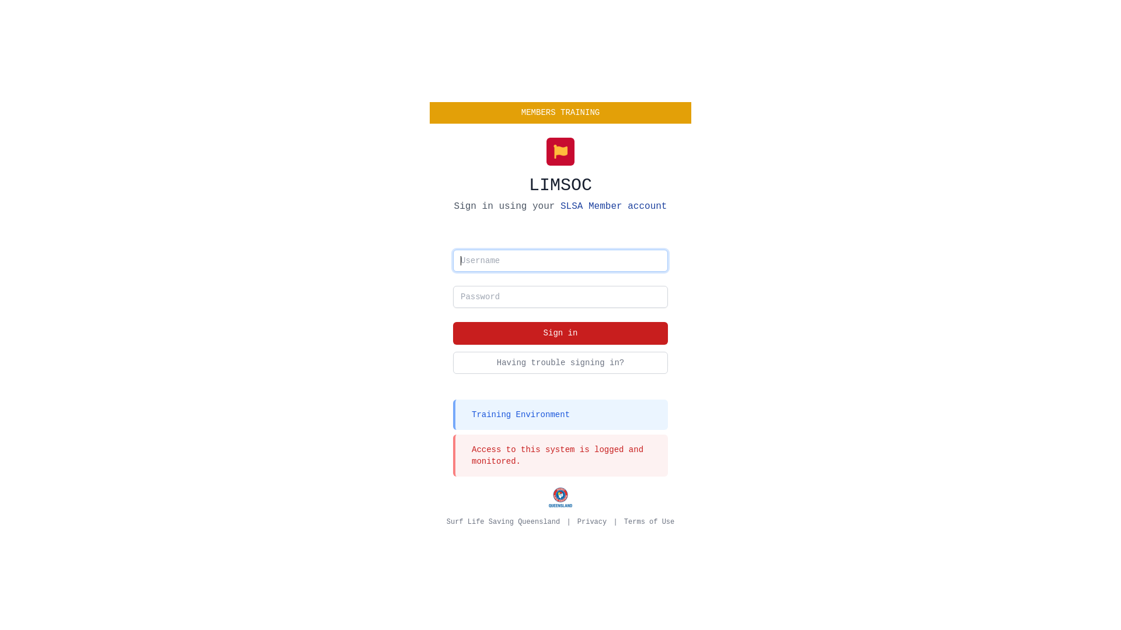 The width and height of the screenshot is (1121, 630). Describe the element at coordinates (649, 522) in the screenshot. I see `Terms of Use` at that location.